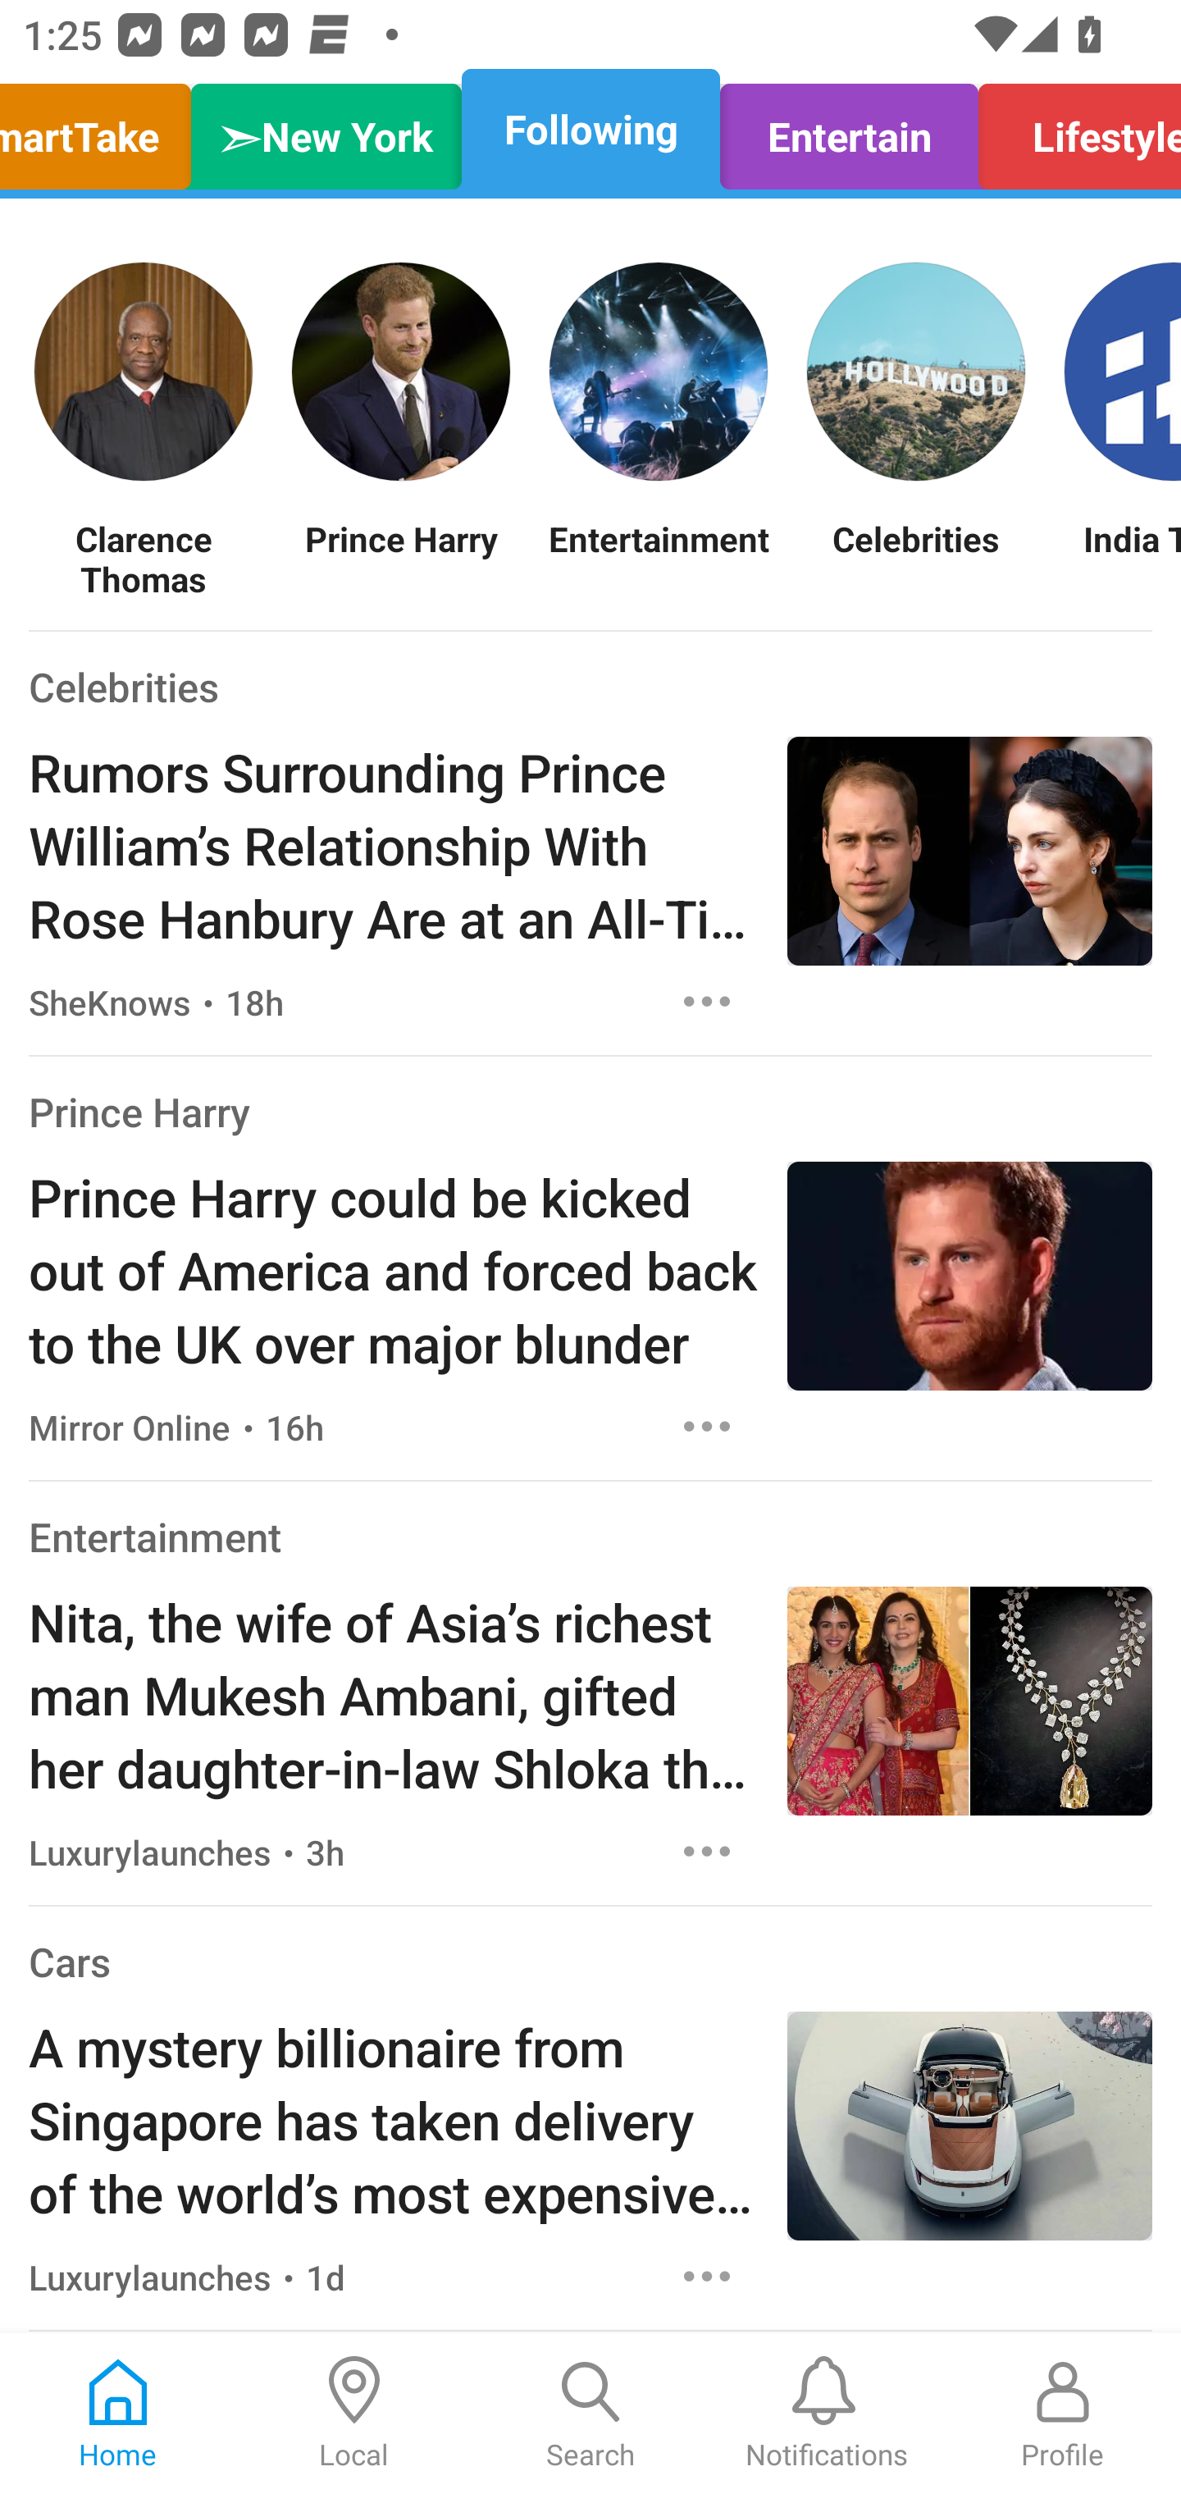  What do you see at coordinates (123, 686) in the screenshot?
I see `Celebrities` at bounding box center [123, 686].